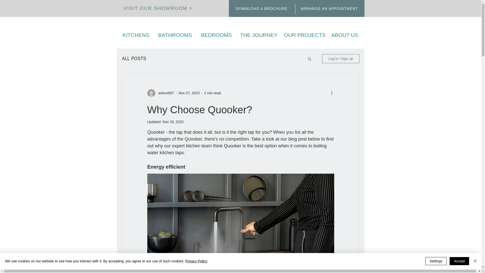 The image size is (485, 273). What do you see at coordinates (303, 35) in the screenshot?
I see `OUR PROJECTS` at bounding box center [303, 35].